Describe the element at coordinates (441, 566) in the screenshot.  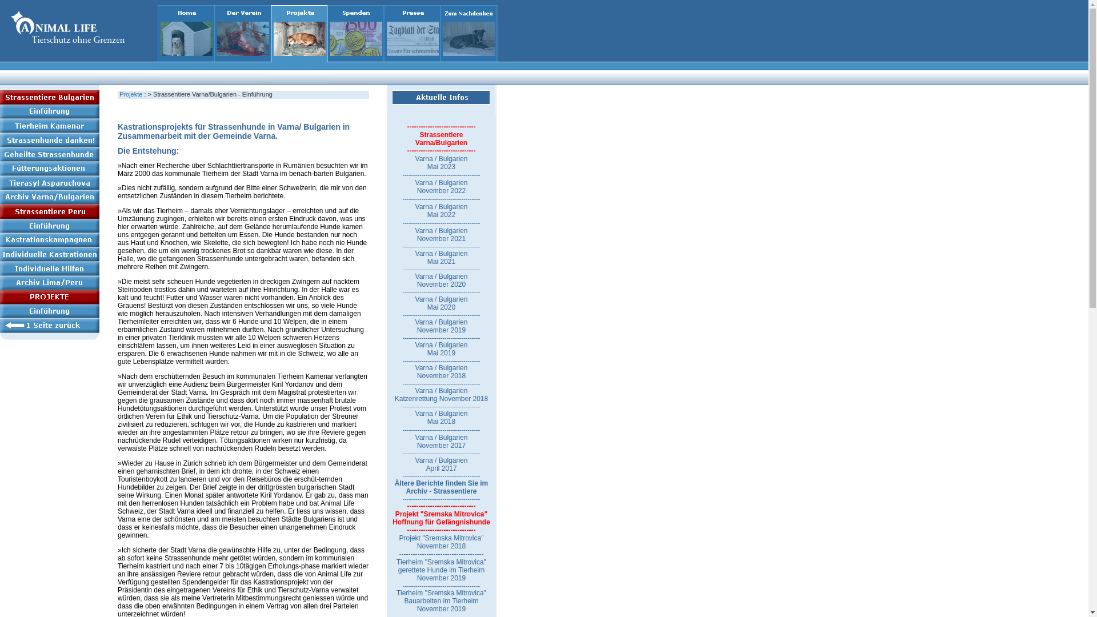
I see `Tierheim "Sremska Mitrovica"
gerettete Hunde im Tierheim` at that location.